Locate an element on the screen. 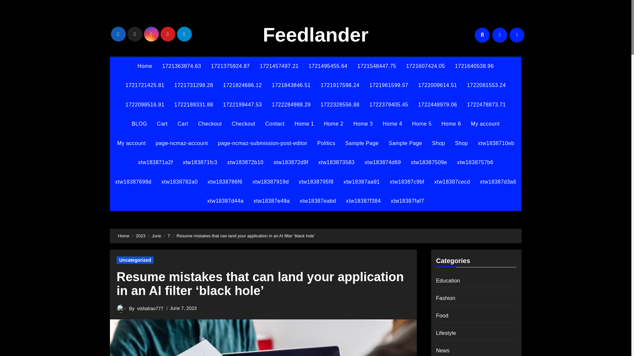  Checkout is located at coordinates (210, 124).